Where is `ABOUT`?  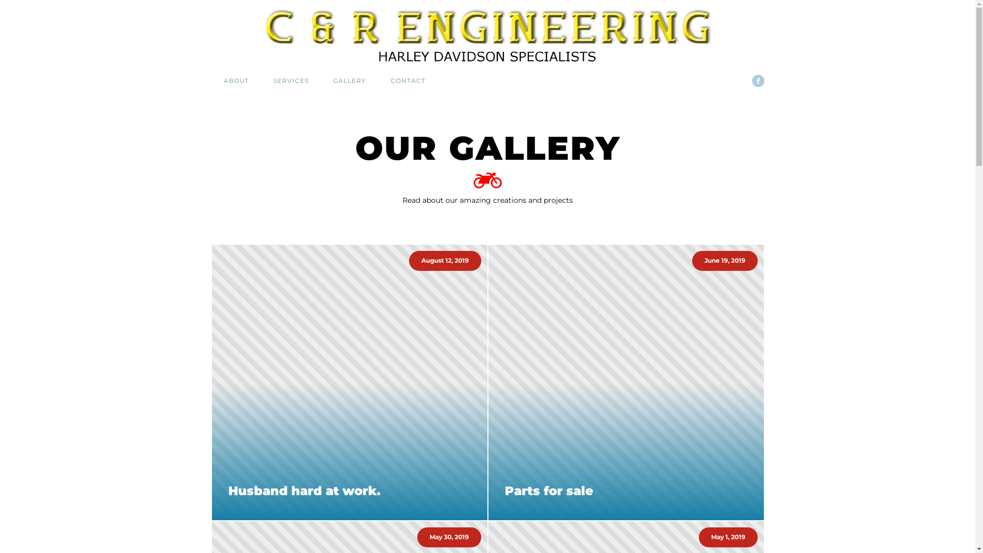 ABOUT is located at coordinates (236, 81).